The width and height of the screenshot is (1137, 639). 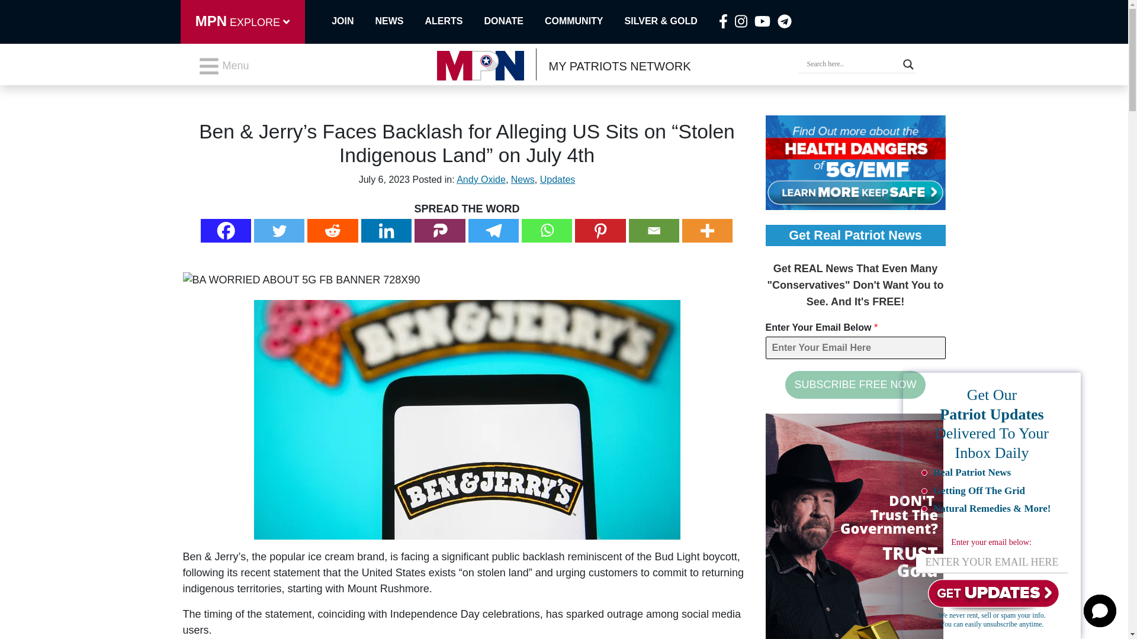 I want to click on MPN EXPLORE, so click(x=242, y=22).